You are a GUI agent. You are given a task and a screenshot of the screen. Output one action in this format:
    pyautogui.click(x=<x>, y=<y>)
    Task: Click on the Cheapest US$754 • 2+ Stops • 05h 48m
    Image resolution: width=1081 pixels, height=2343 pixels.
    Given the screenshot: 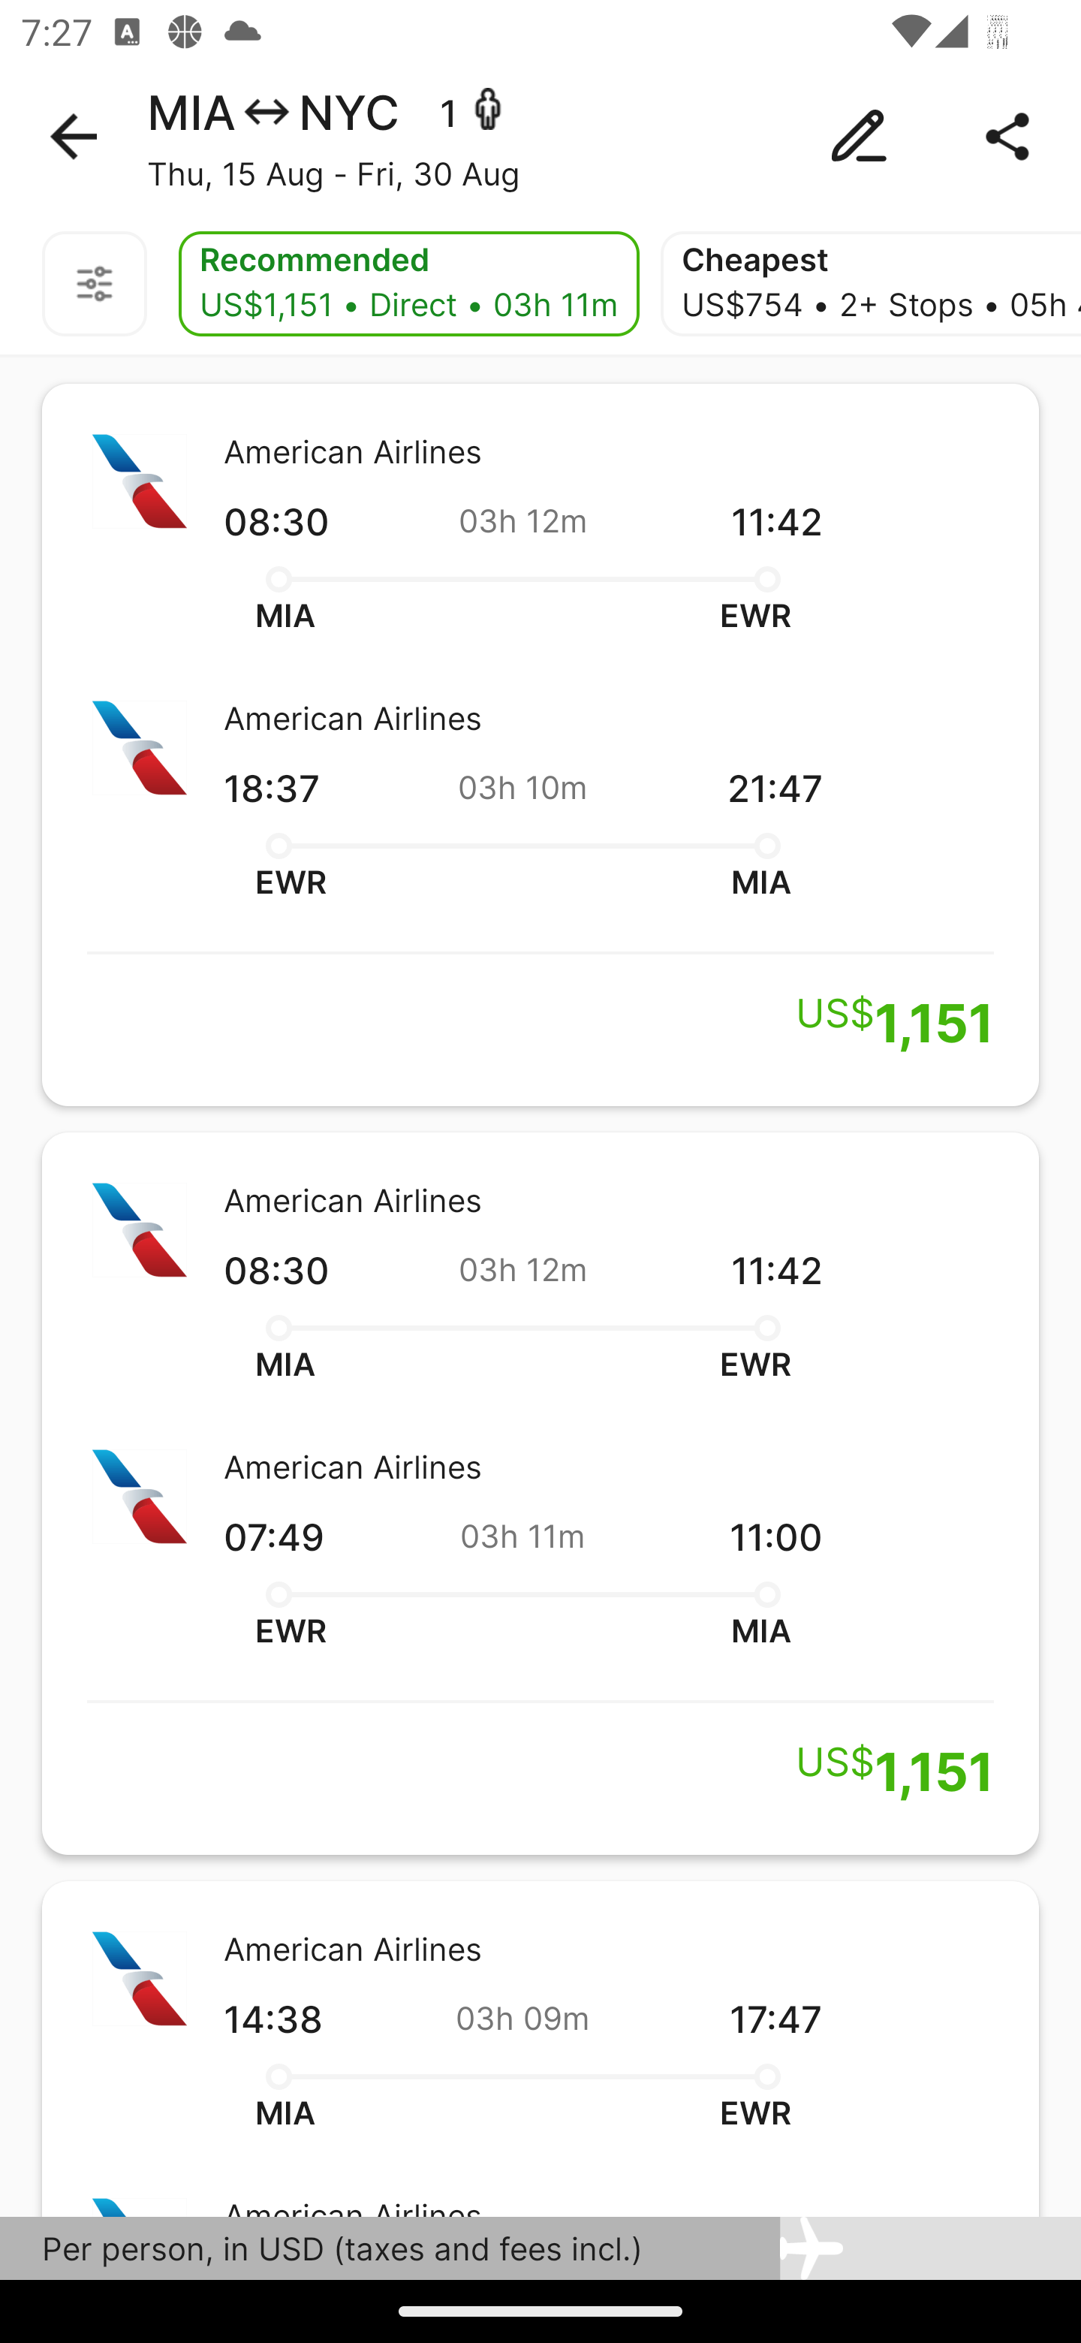 What is the action you would take?
    pyautogui.click(x=871, y=284)
    